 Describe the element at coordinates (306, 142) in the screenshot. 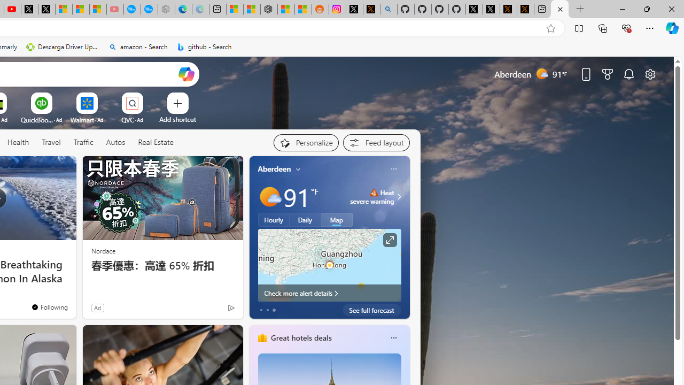

I see `Personalize your feed"` at that location.